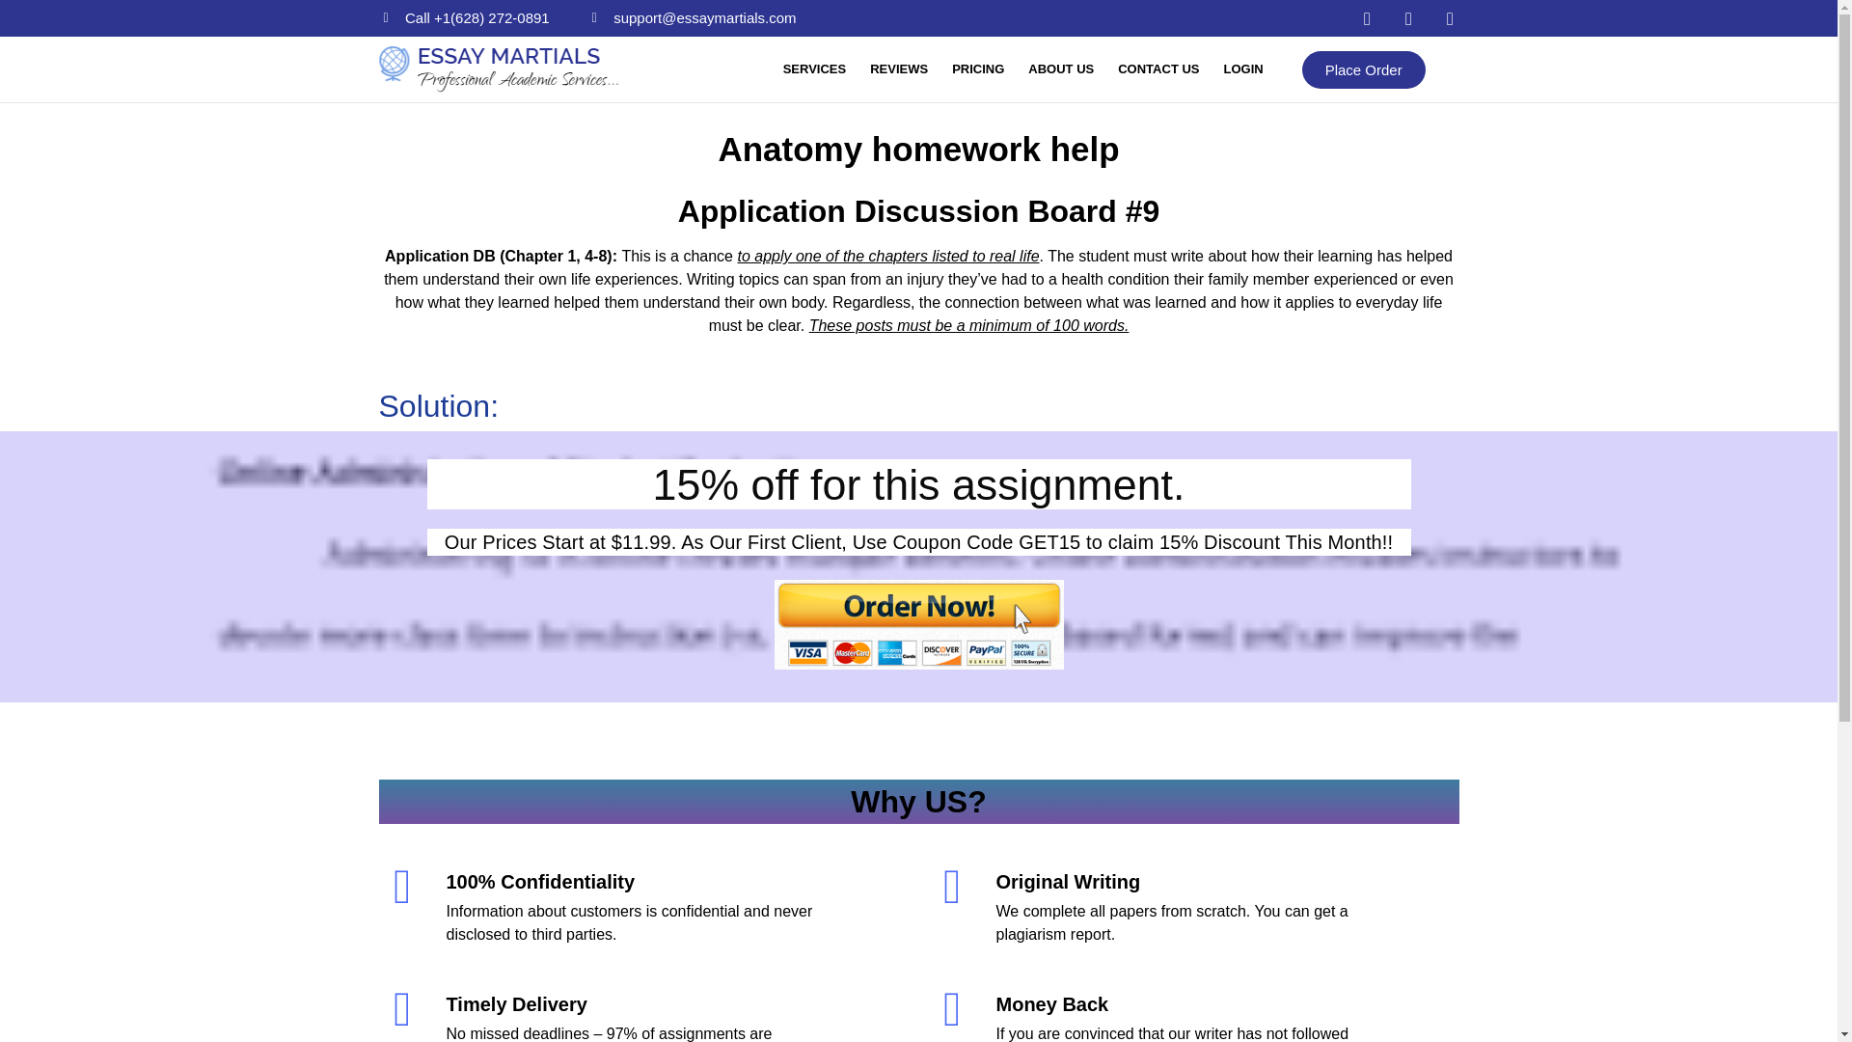 The width and height of the screenshot is (1852, 1042). What do you see at coordinates (1061, 69) in the screenshot?
I see `ABOUT US` at bounding box center [1061, 69].